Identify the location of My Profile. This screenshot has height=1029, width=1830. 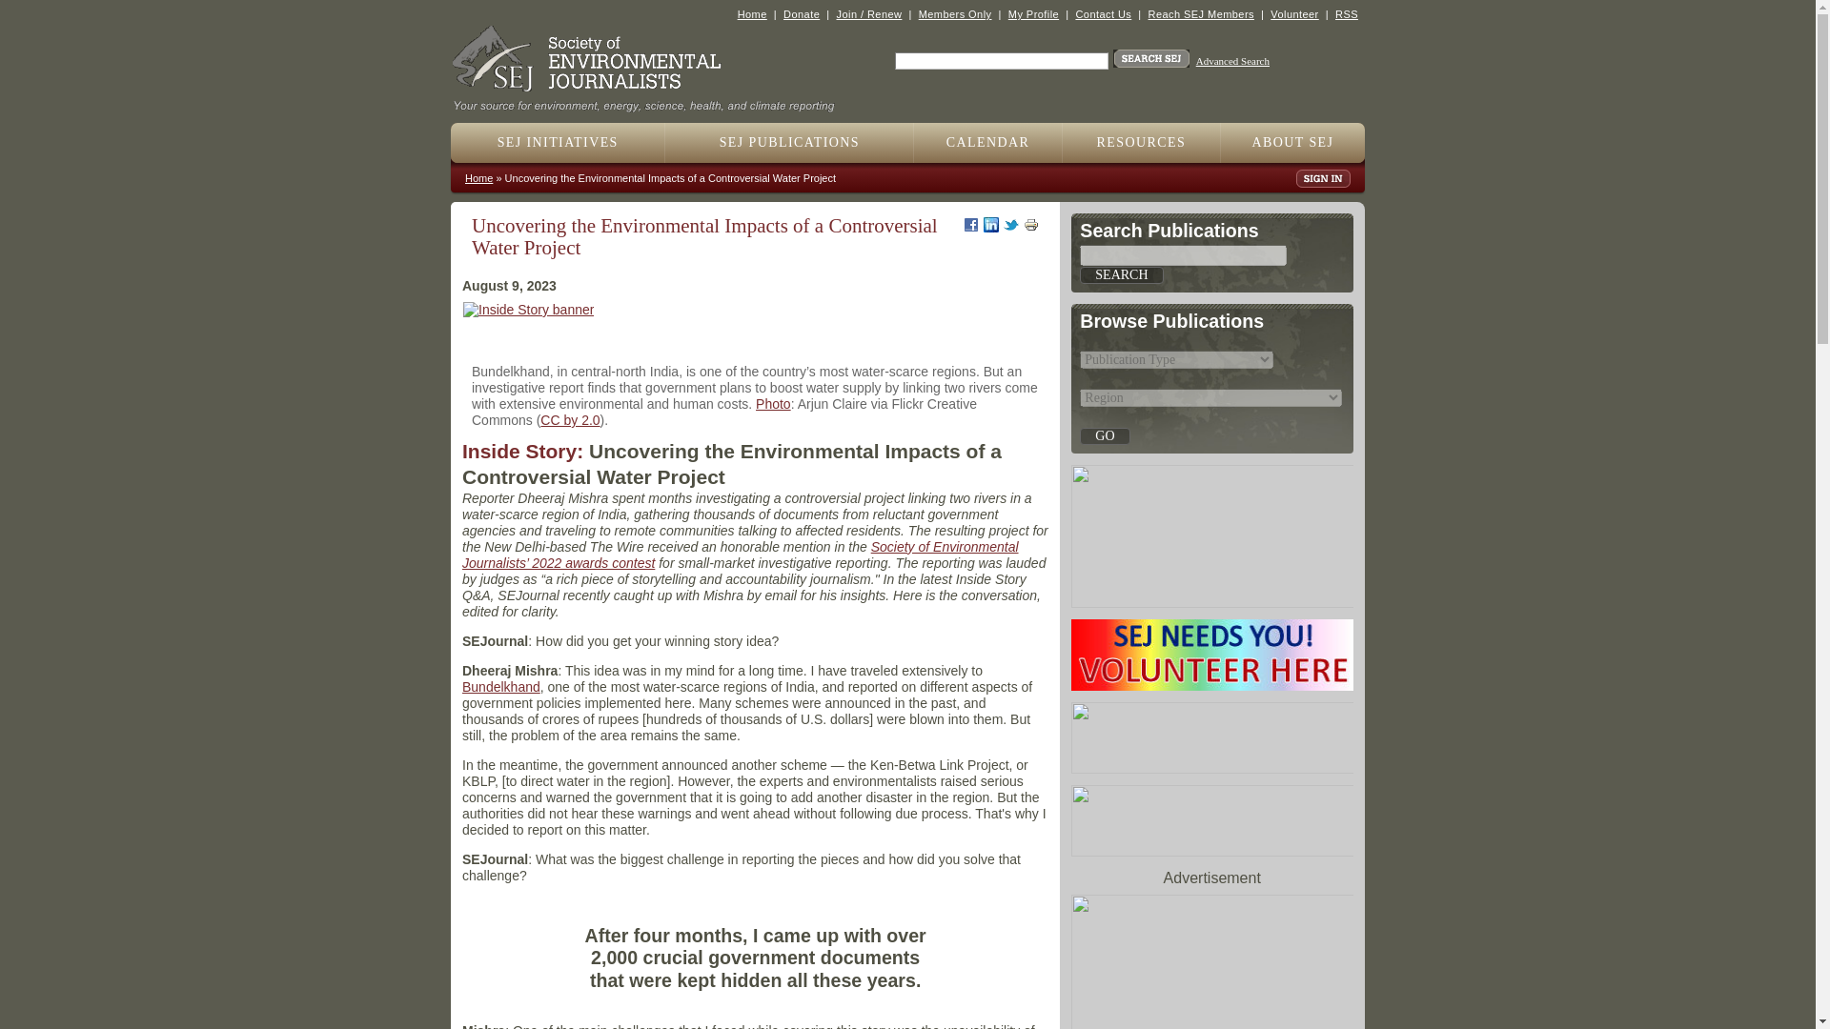
(1033, 13).